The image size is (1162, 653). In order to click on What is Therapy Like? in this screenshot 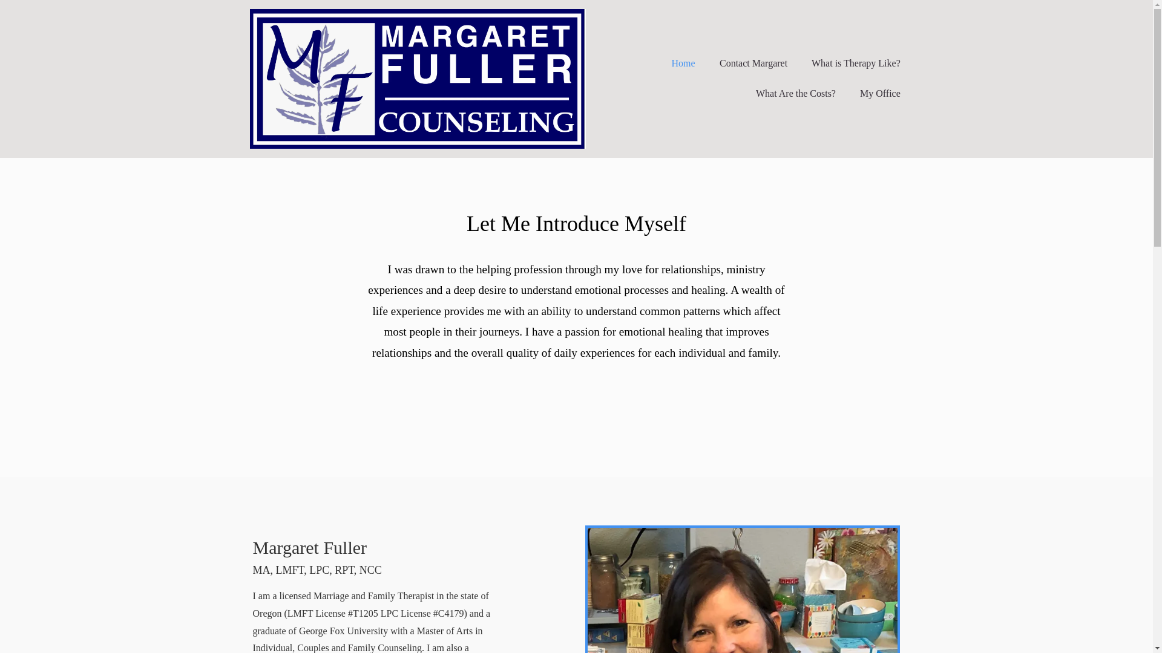, I will do `click(856, 63)`.